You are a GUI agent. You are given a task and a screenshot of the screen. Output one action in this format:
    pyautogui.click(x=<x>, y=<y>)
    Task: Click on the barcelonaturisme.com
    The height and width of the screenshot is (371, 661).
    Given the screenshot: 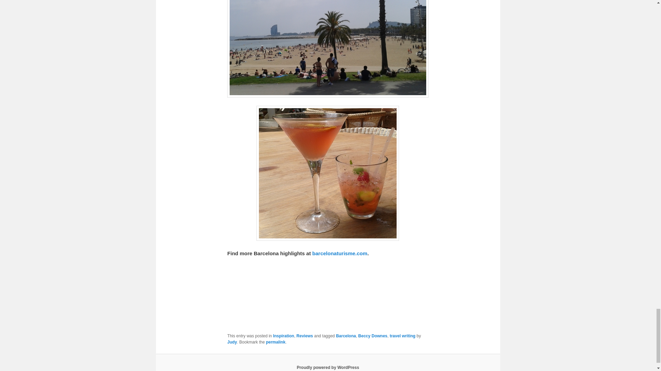 What is the action you would take?
    pyautogui.click(x=339, y=254)
    